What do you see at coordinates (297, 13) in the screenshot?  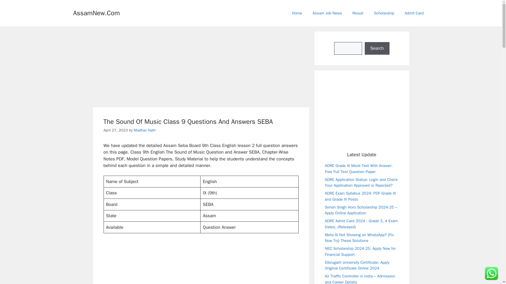 I see `Home` at bounding box center [297, 13].